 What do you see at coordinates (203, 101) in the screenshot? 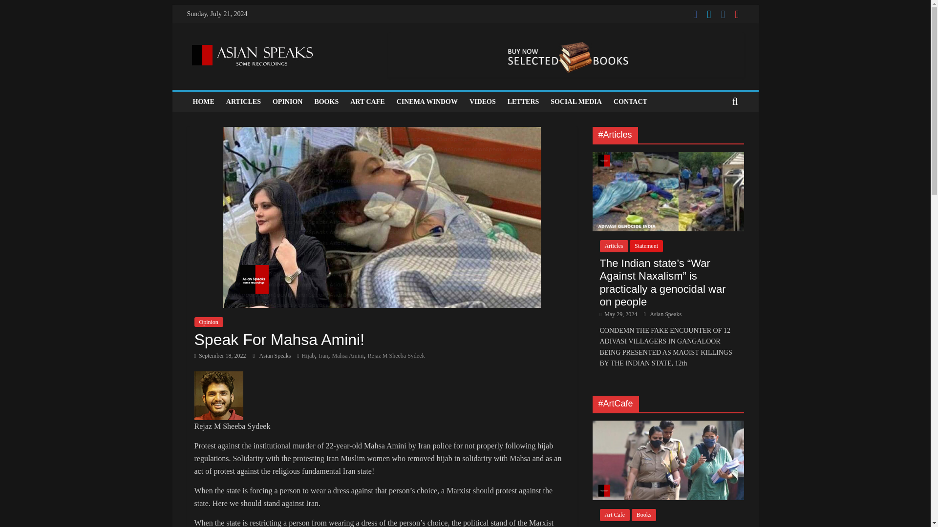
I see `HOME` at bounding box center [203, 101].